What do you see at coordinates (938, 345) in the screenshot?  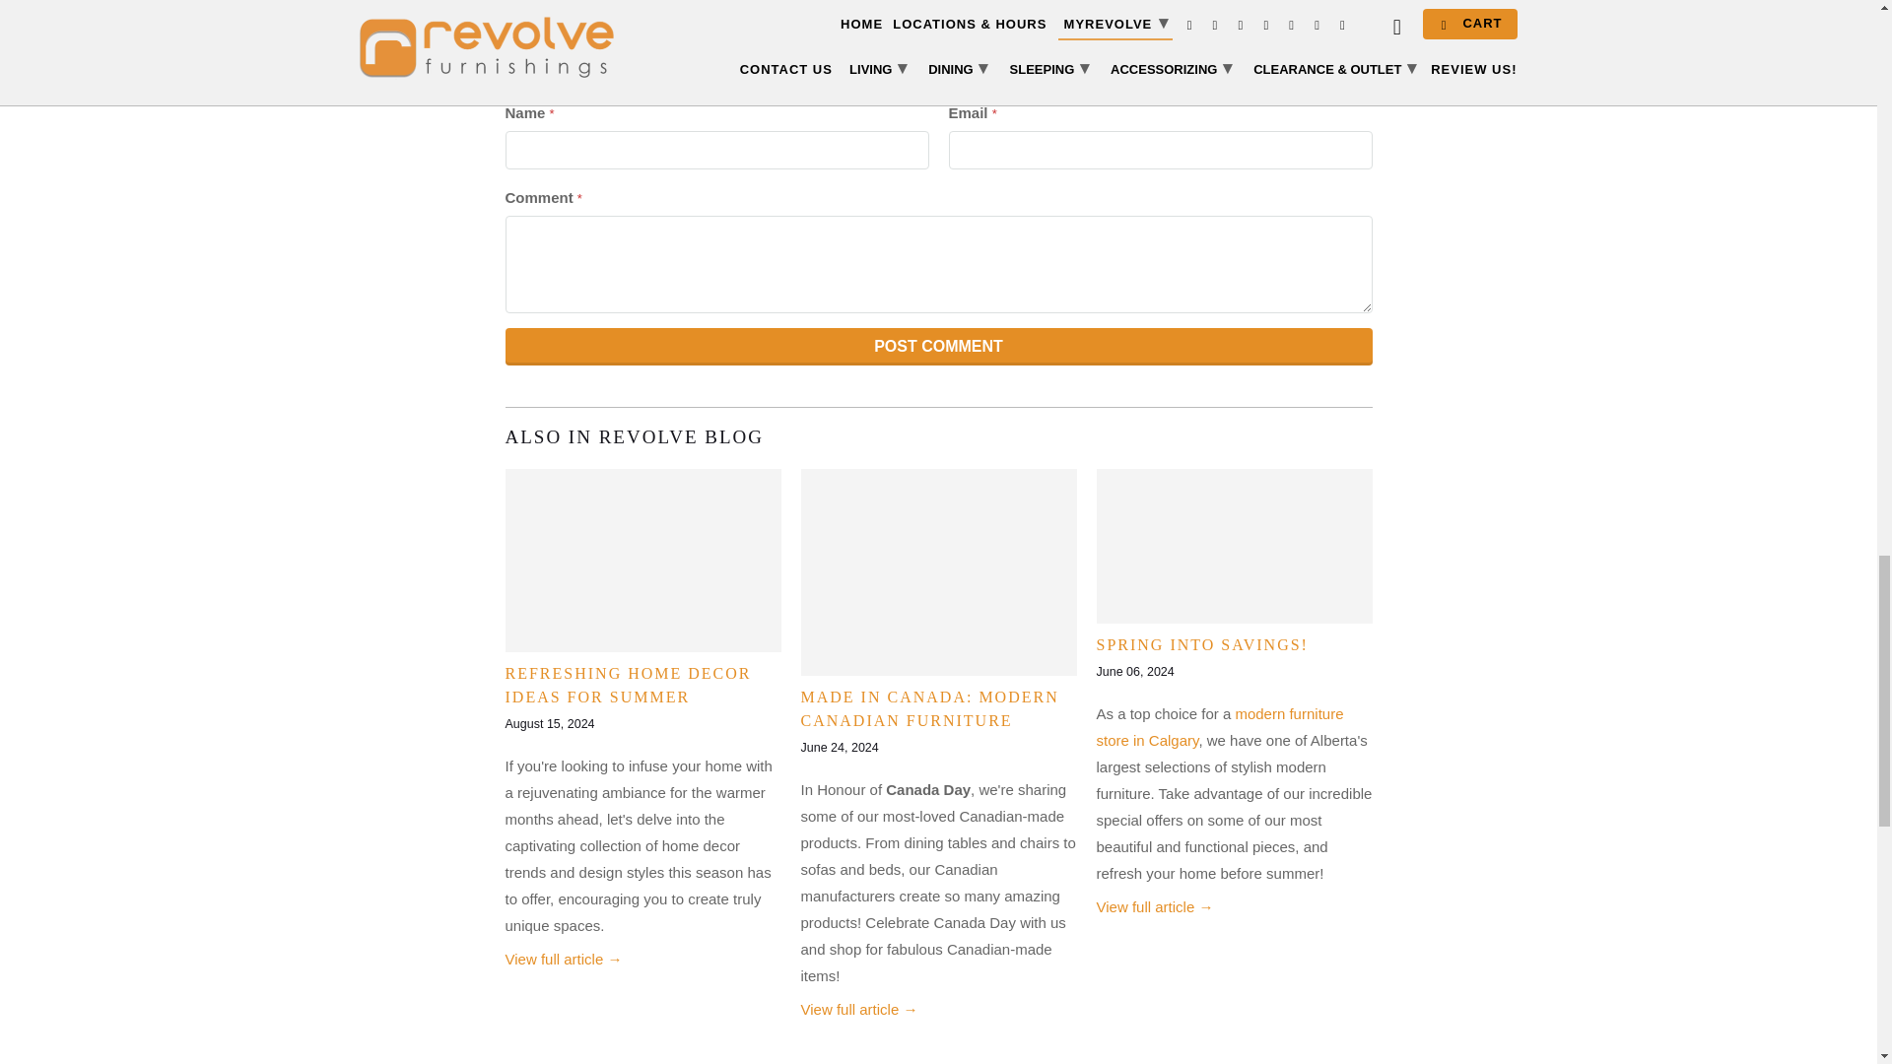 I see `Post comment` at bounding box center [938, 345].